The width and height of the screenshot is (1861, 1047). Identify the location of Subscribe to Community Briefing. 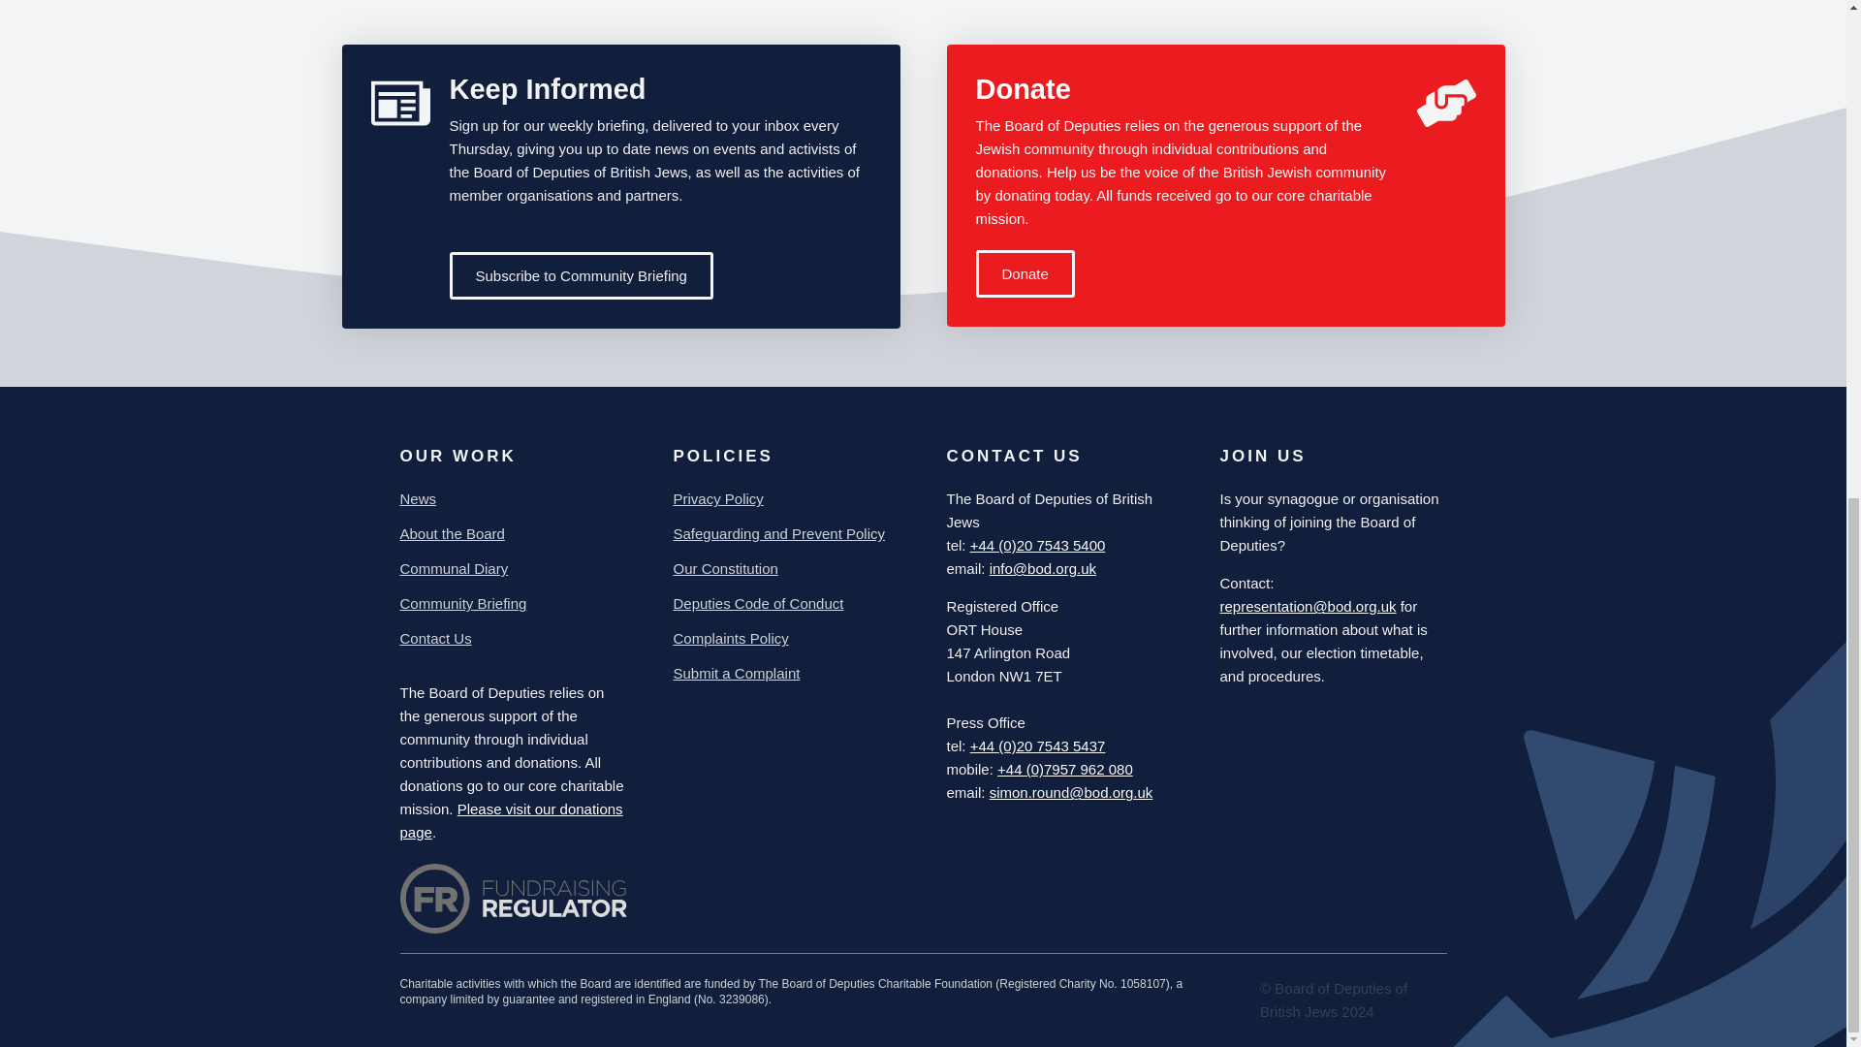
(582, 275).